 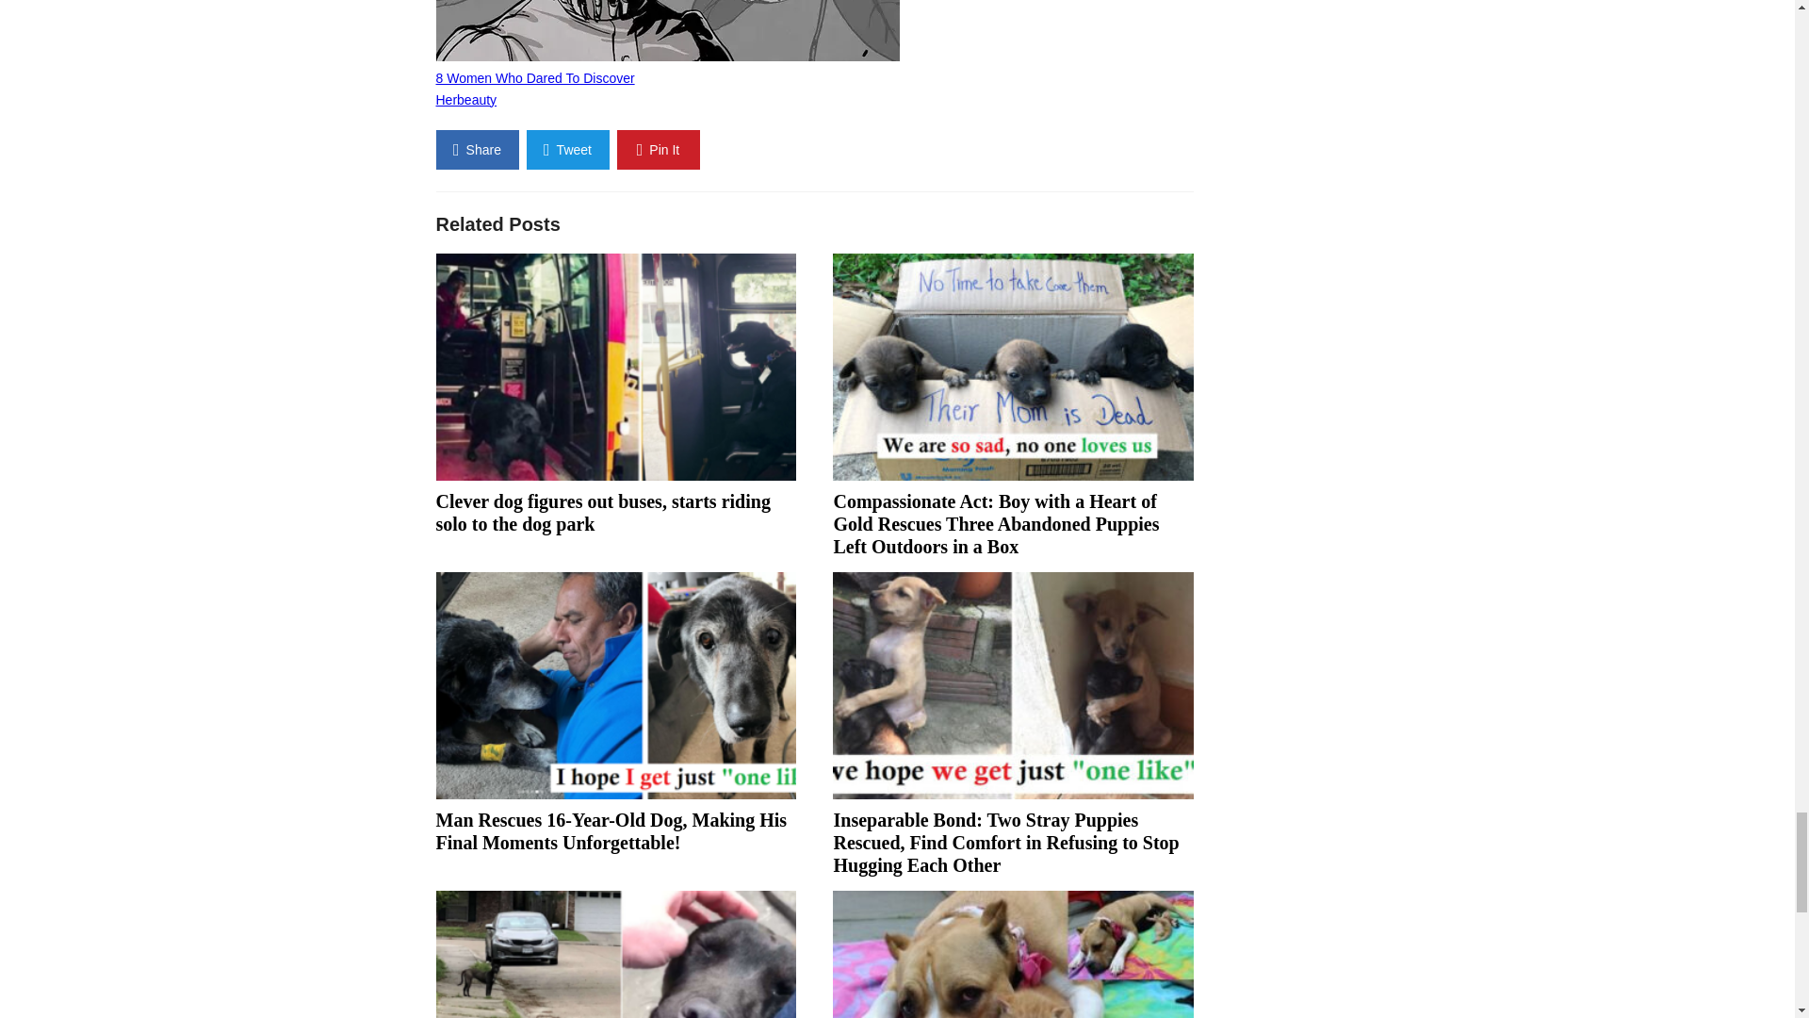 What do you see at coordinates (477, 150) in the screenshot?
I see `Share` at bounding box center [477, 150].